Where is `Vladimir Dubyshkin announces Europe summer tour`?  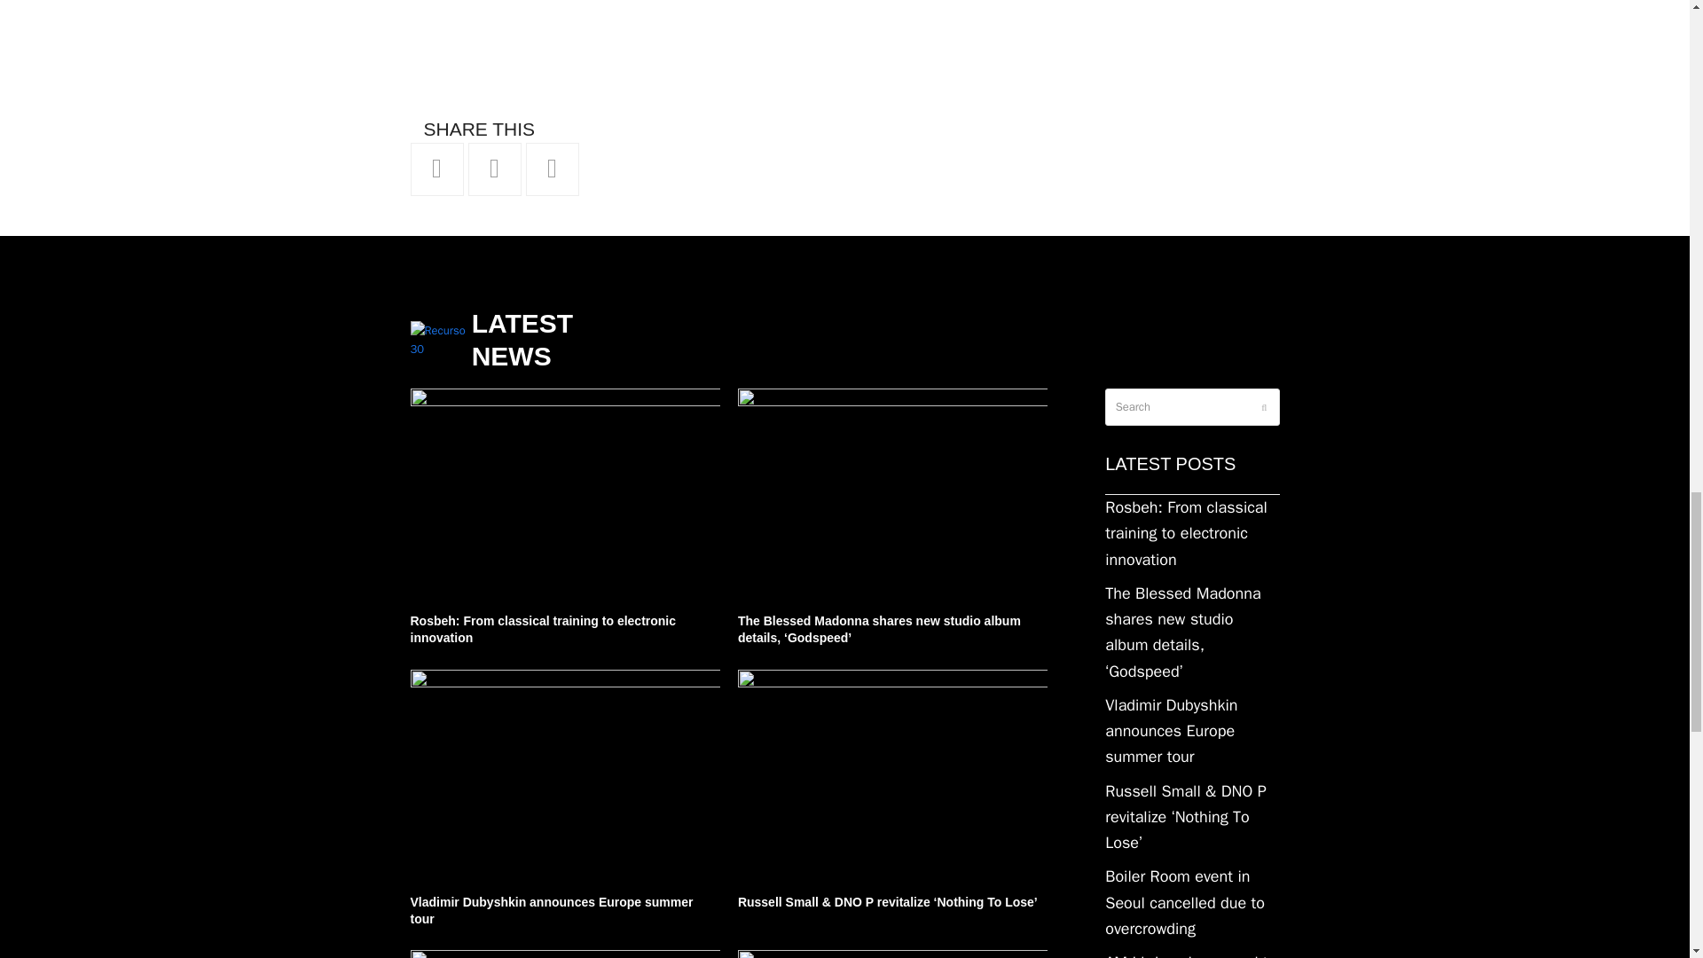 Vladimir Dubyshkin announces Europe summer tour is located at coordinates (552, 910).